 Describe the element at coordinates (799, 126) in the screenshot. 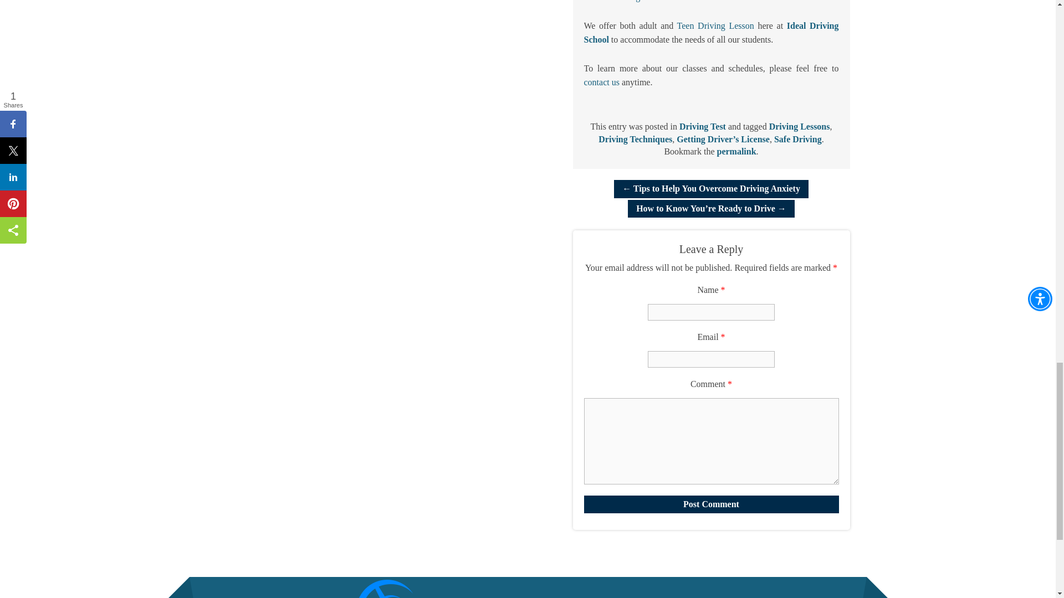

I see `Driving Lessons` at that location.